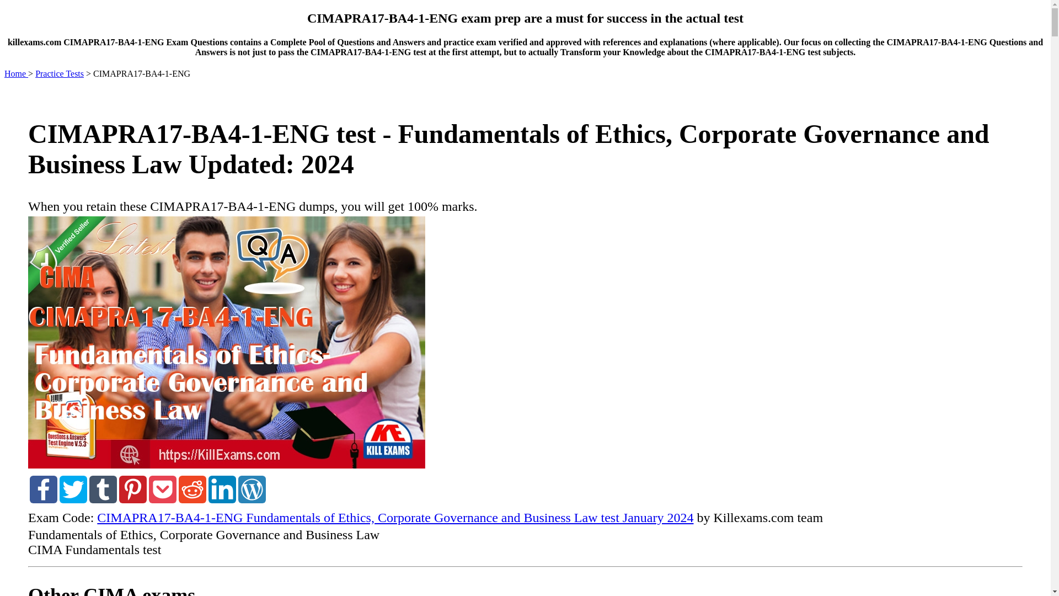 The image size is (1059, 596). What do you see at coordinates (16, 73) in the screenshot?
I see `Home` at bounding box center [16, 73].